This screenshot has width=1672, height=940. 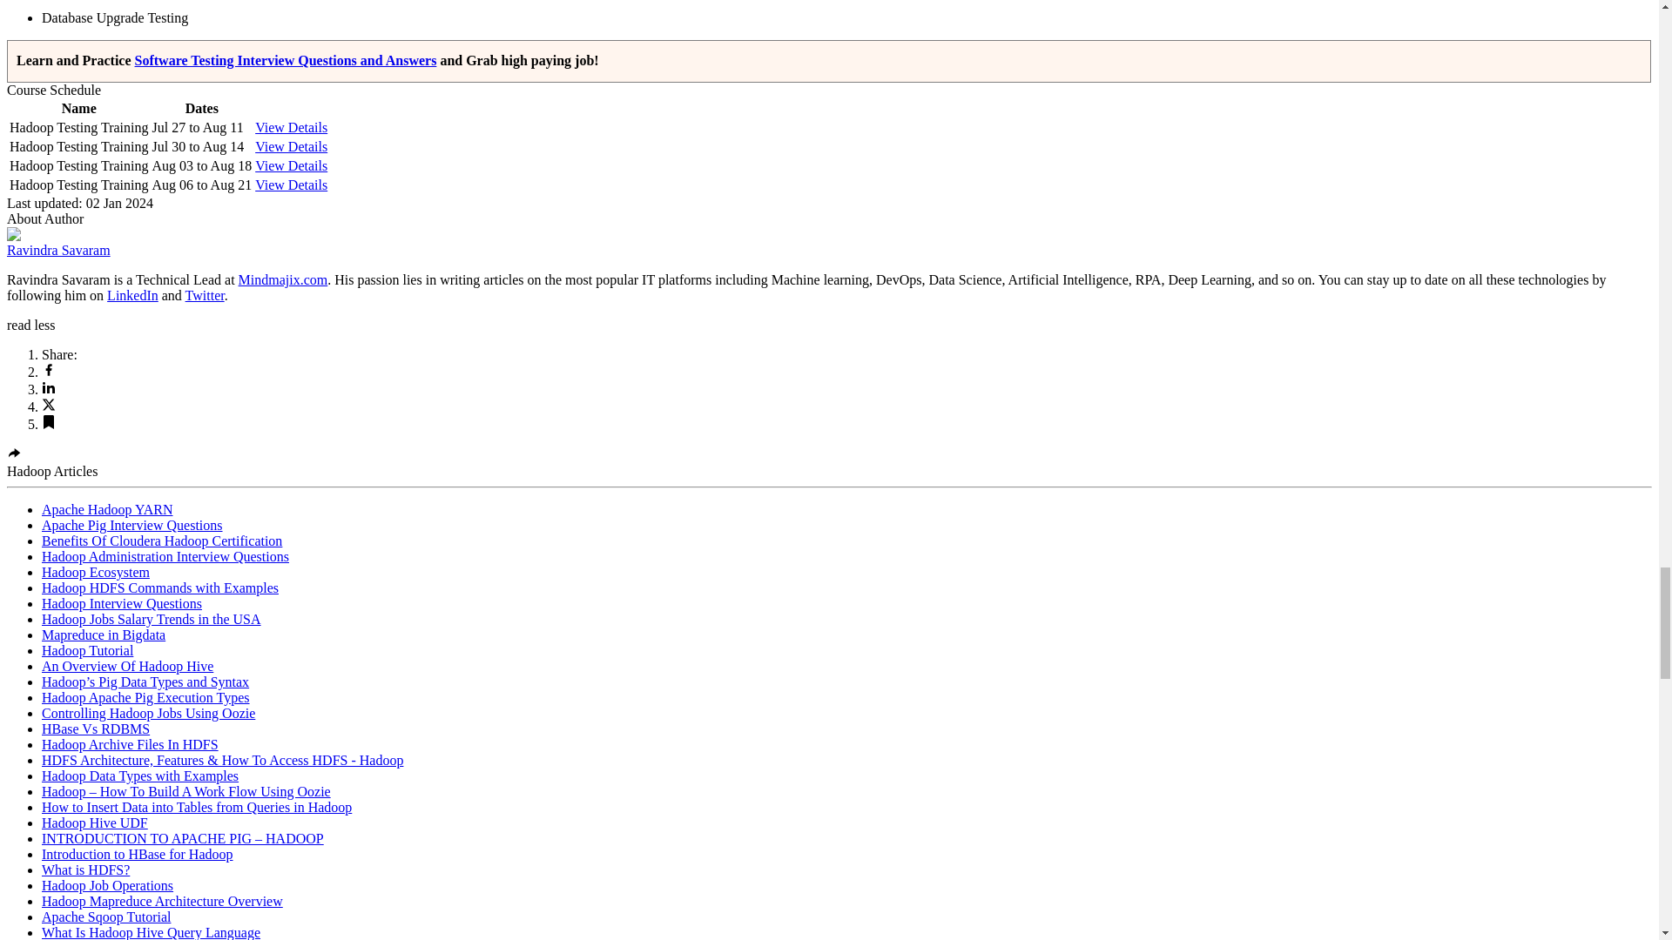 I want to click on View Details, so click(x=291, y=185).